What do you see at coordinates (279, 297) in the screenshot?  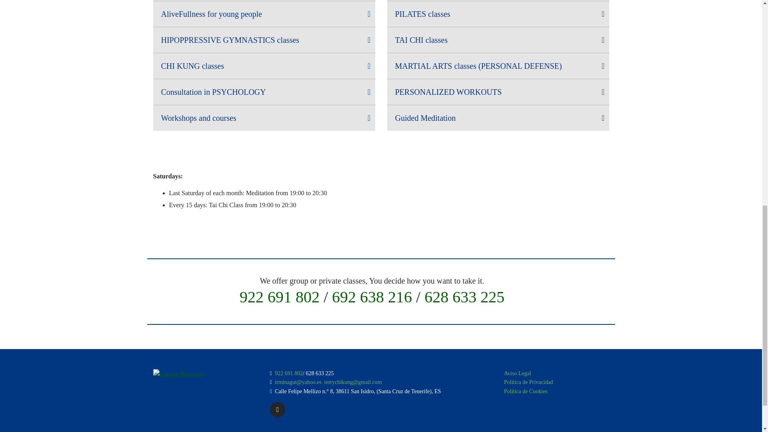 I see `922 691 802` at bounding box center [279, 297].